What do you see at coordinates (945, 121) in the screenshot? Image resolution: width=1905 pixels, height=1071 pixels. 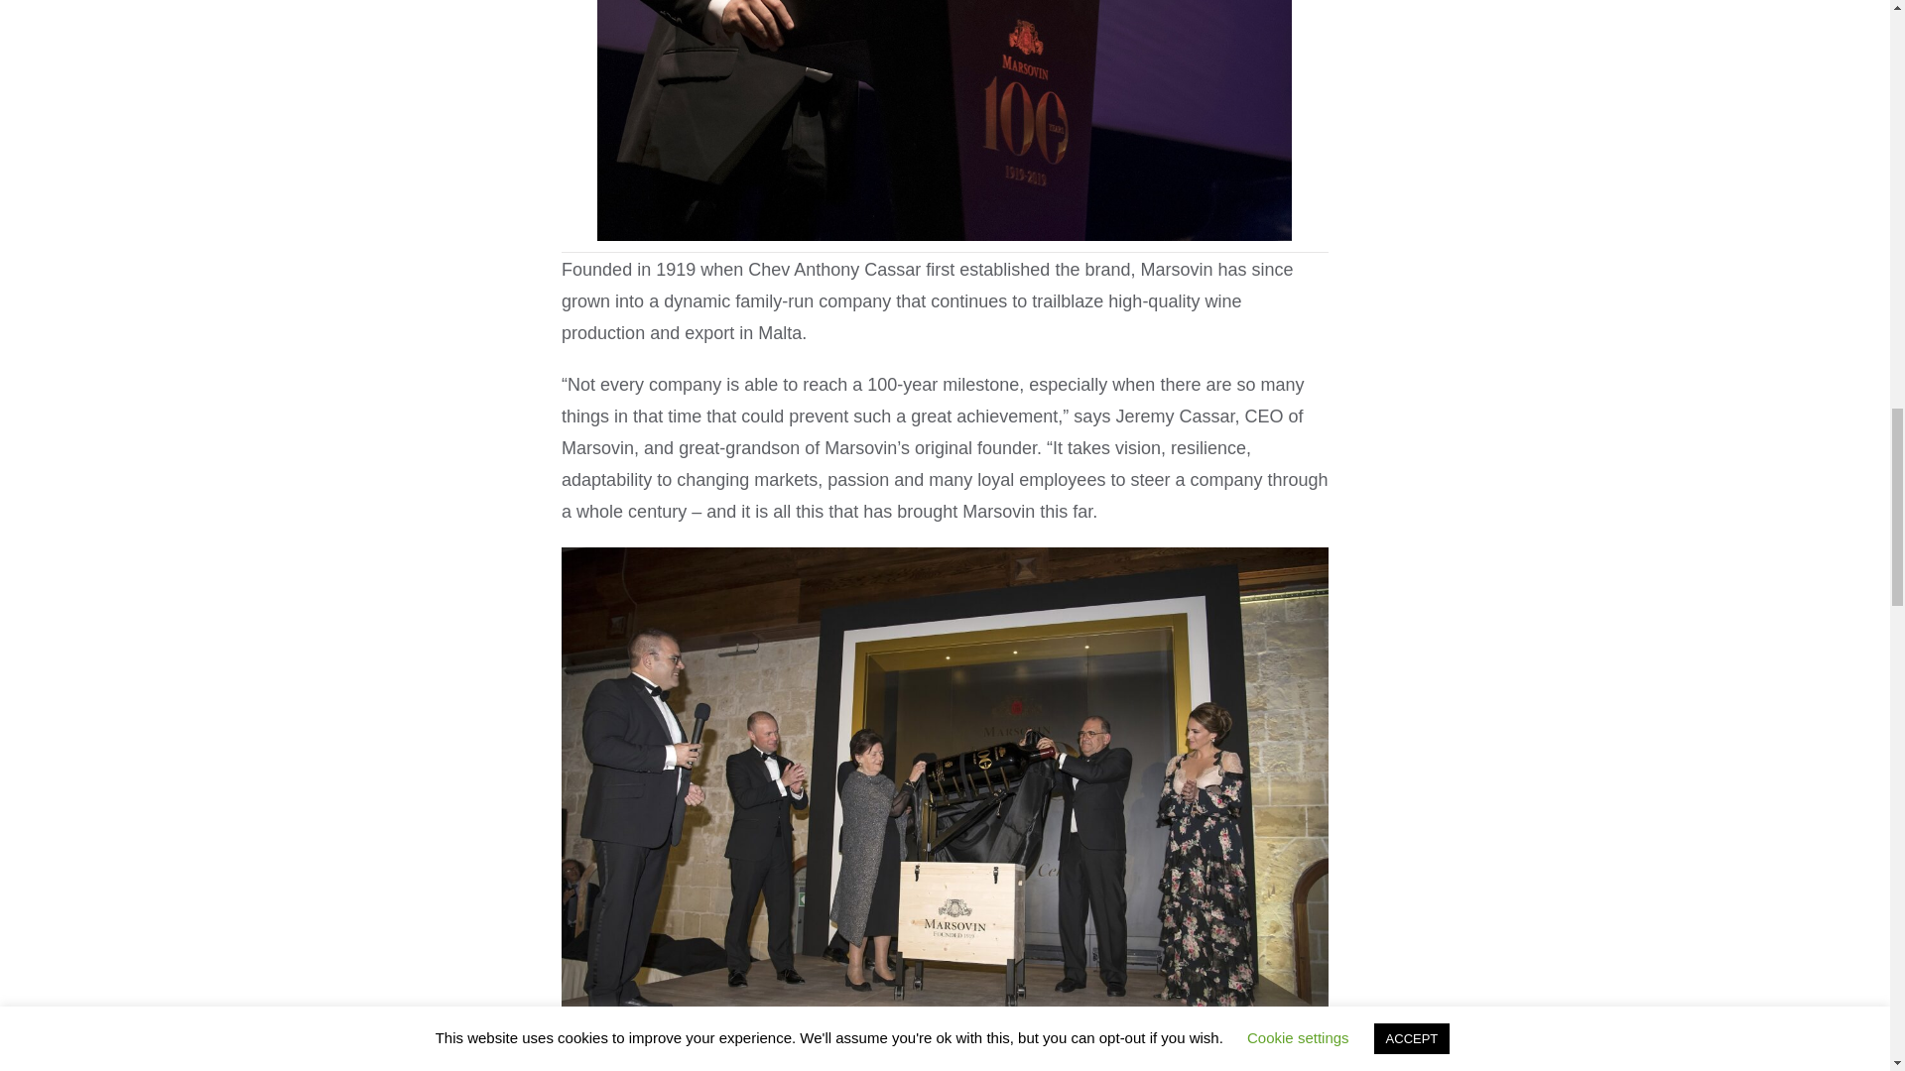 I see `3. Mr Jeremy Cassar` at bounding box center [945, 121].